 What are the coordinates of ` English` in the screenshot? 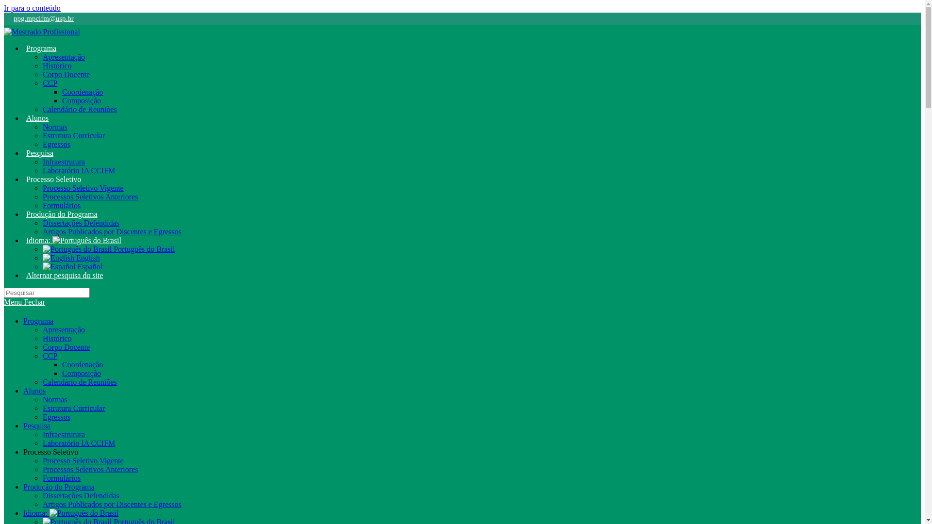 It's located at (71, 257).